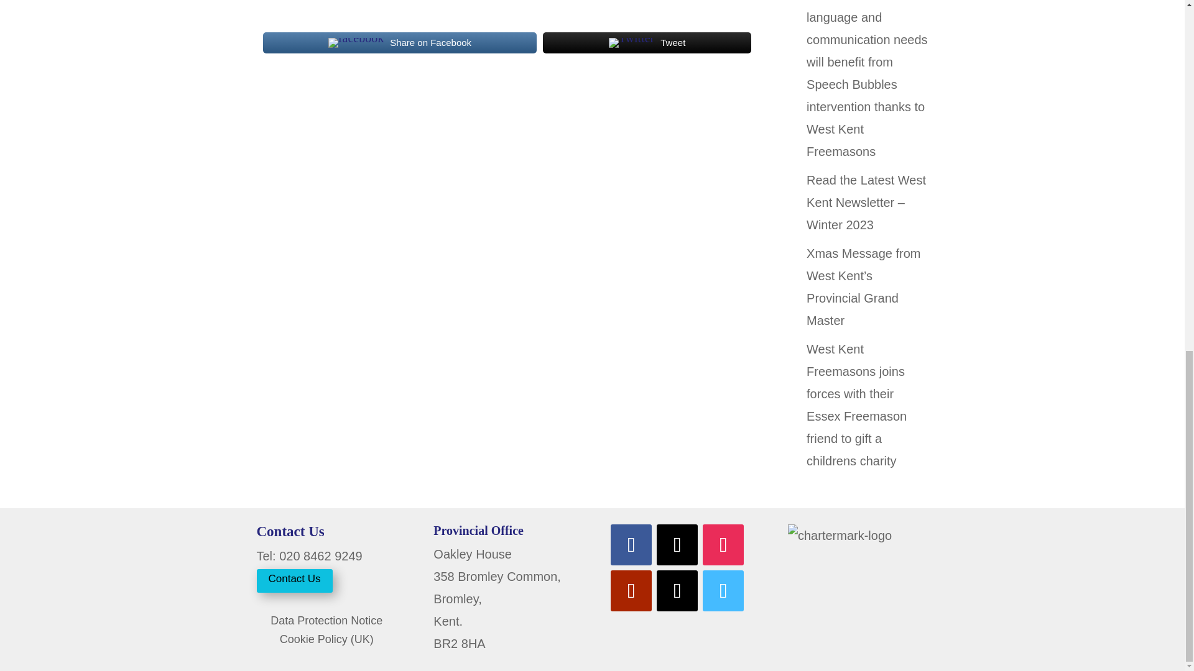  I want to click on Follow on Vimeo, so click(723, 590).